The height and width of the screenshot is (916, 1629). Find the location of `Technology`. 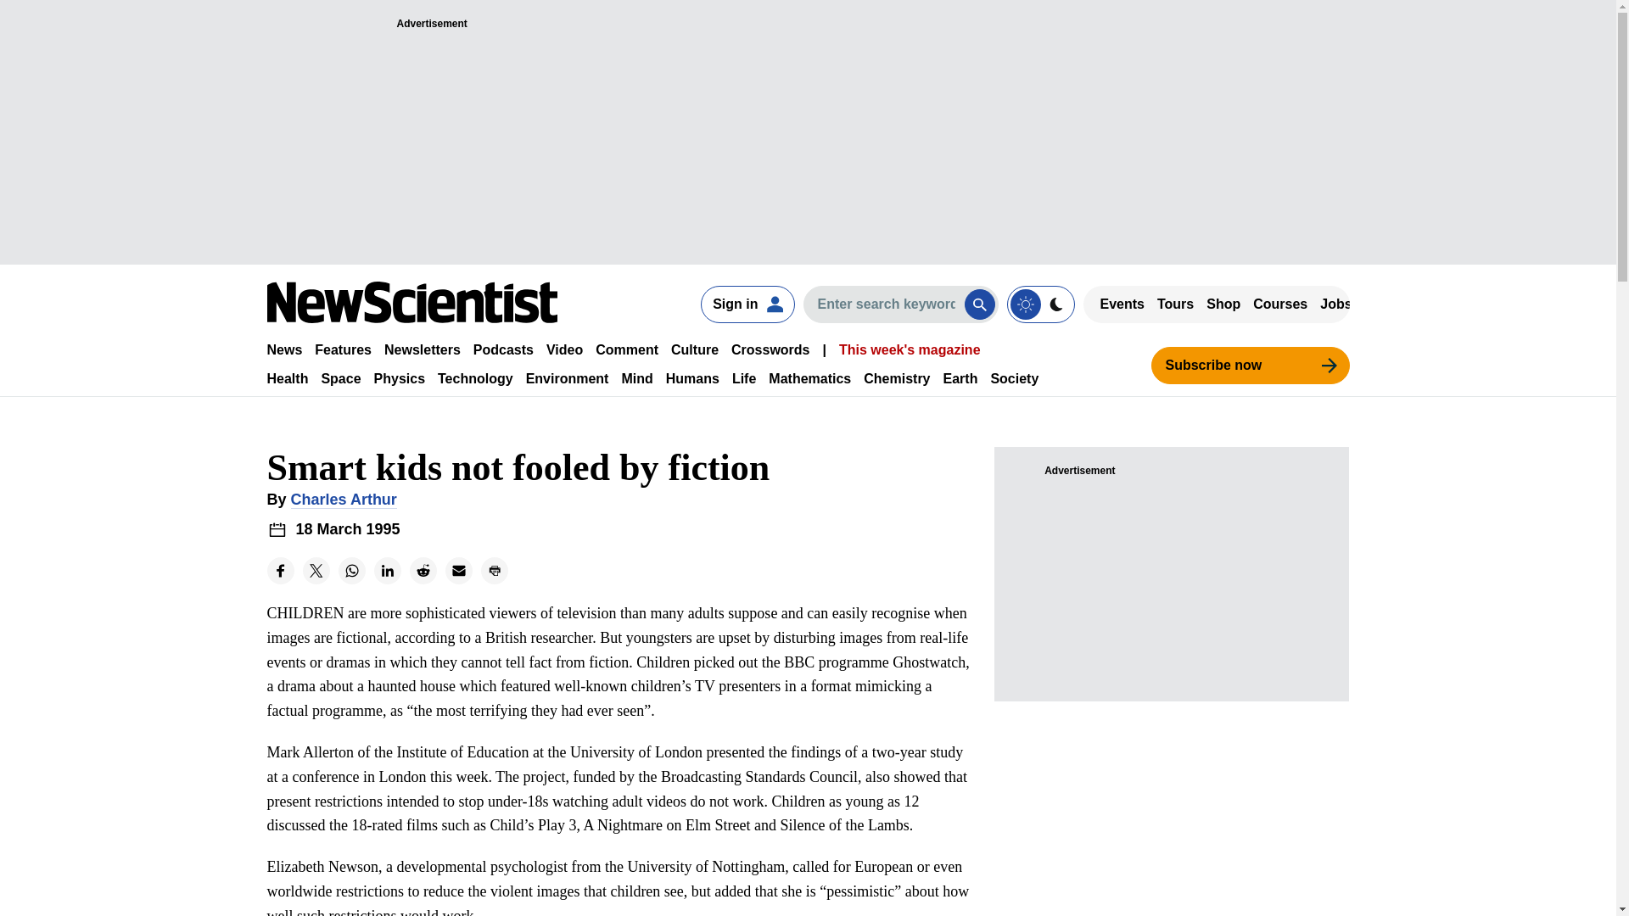

Technology is located at coordinates (475, 378).